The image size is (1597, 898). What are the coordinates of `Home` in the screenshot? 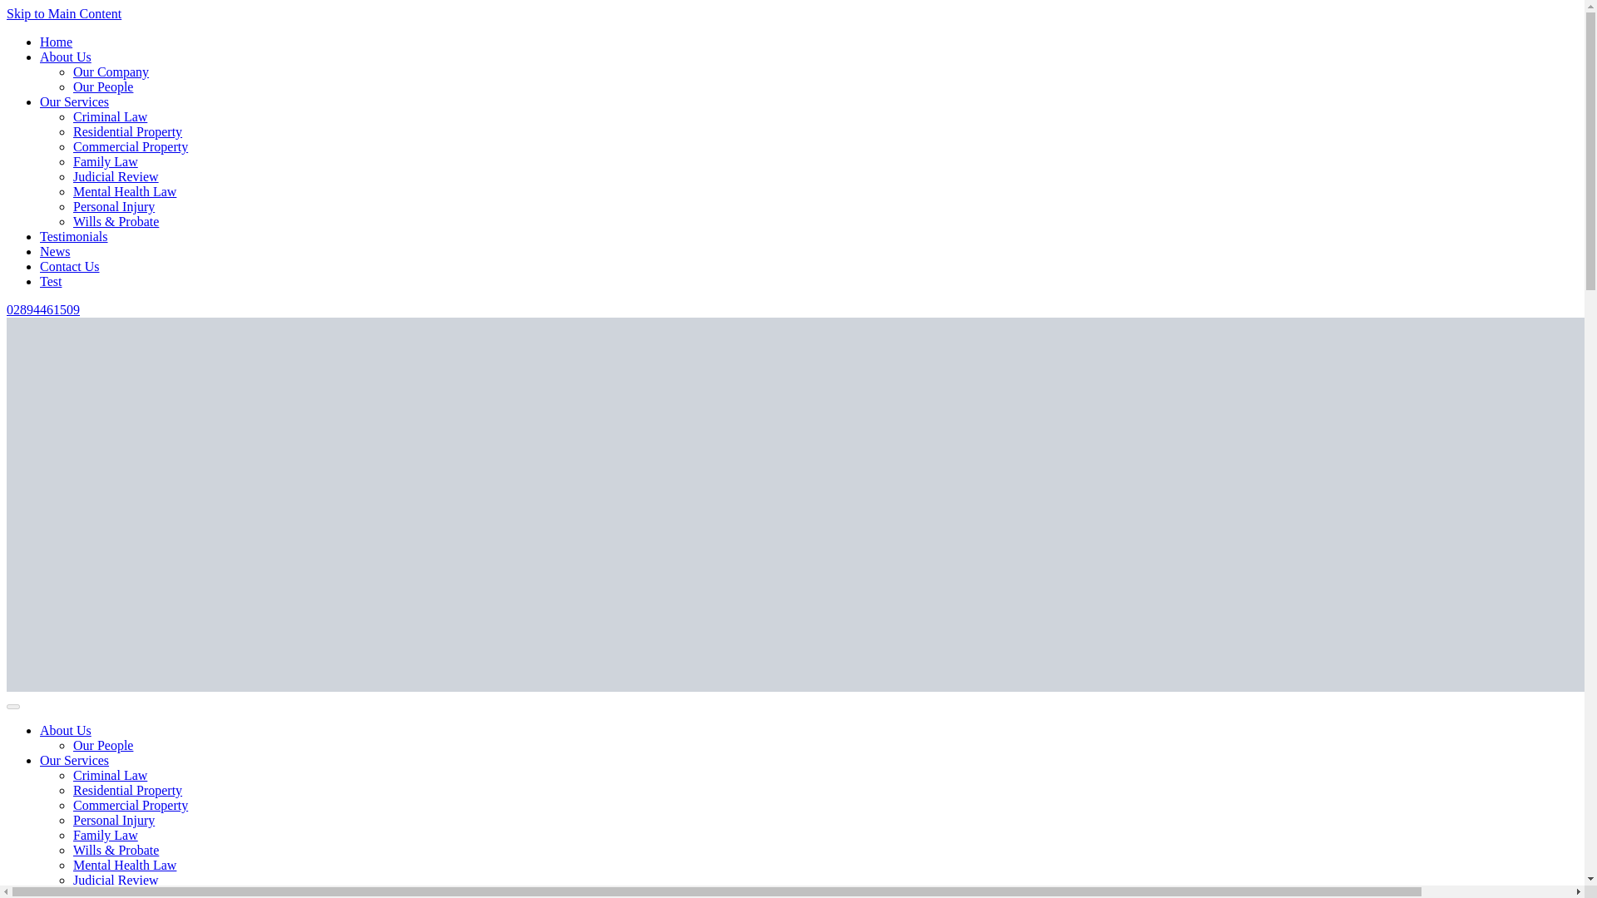 It's located at (56, 42).